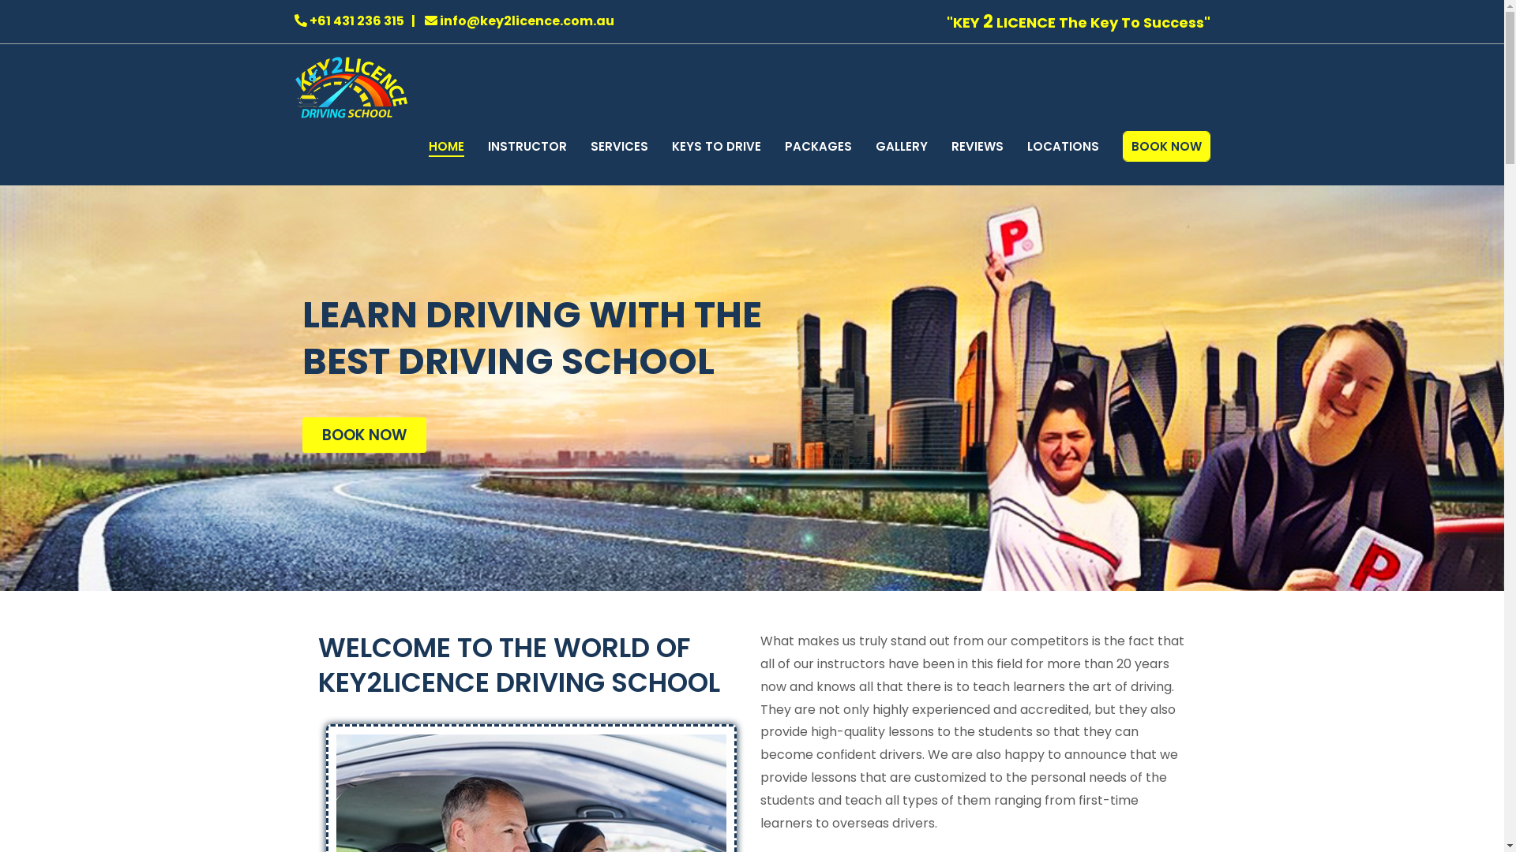  Describe the element at coordinates (527, 147) in the screenshot. I see `INSTRUCTOR` at that location.